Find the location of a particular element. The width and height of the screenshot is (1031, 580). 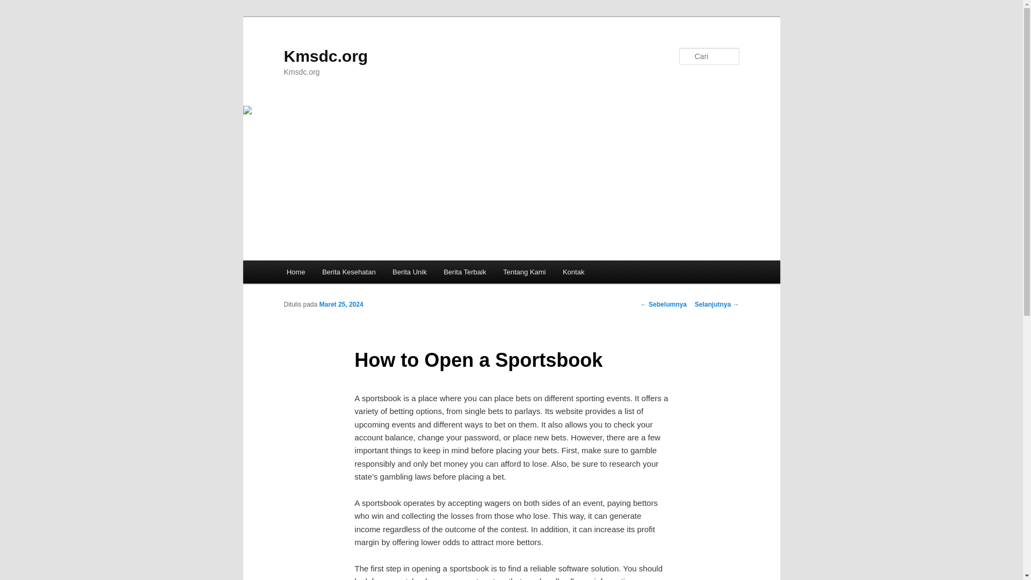

Kontak is located at coordinates (573, 272).